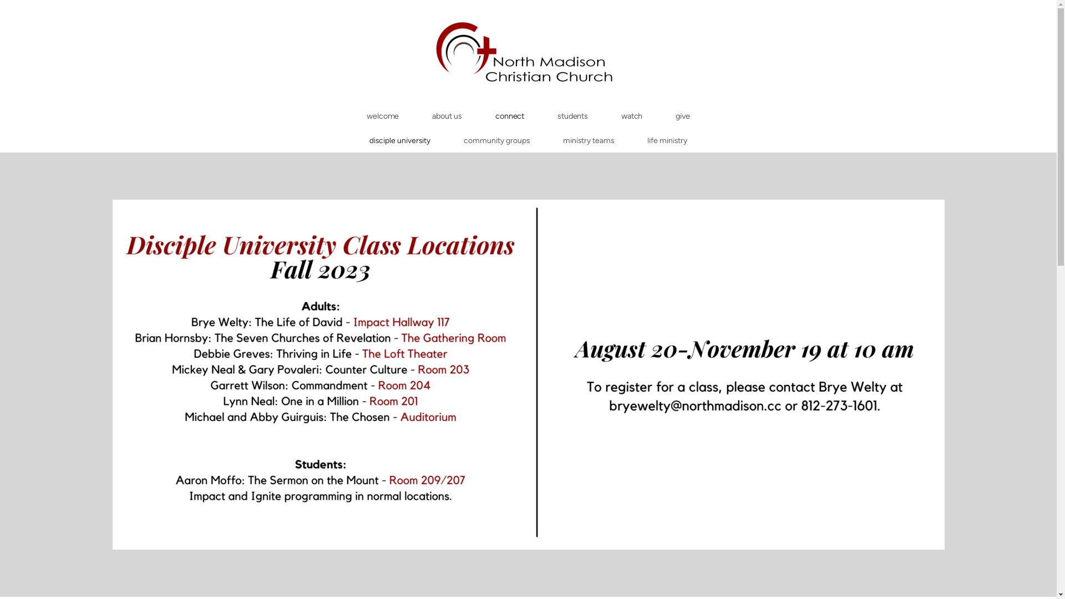 The image size is (1065, 599). What do you see at coordinates (383, 116) in the screenshot?
I see `welcome` at bounding box center [383, 116].